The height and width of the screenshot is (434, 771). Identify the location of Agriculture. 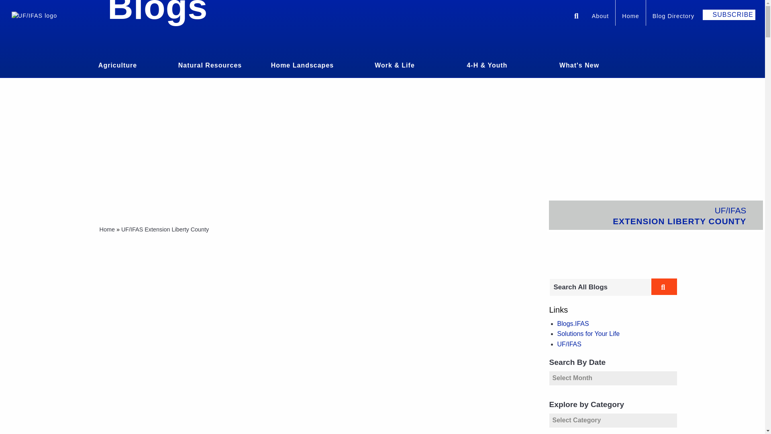
(117, 64).